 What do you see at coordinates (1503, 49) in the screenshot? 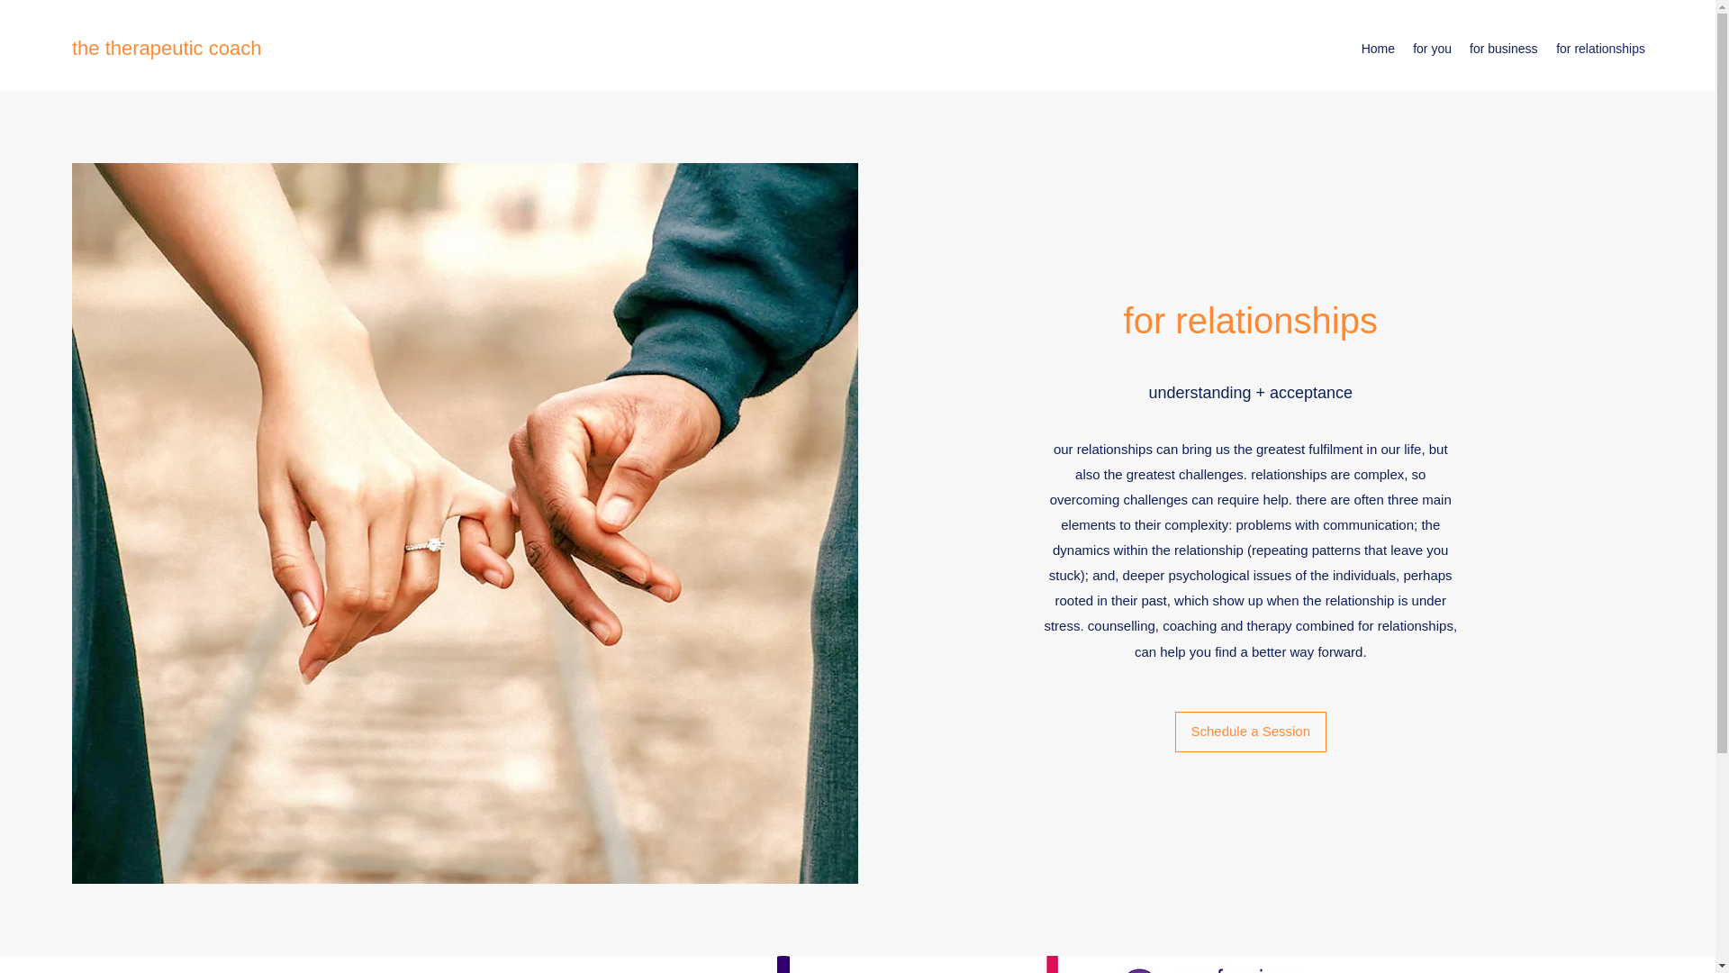
I see `for business` at bounding box center [1503, 49].